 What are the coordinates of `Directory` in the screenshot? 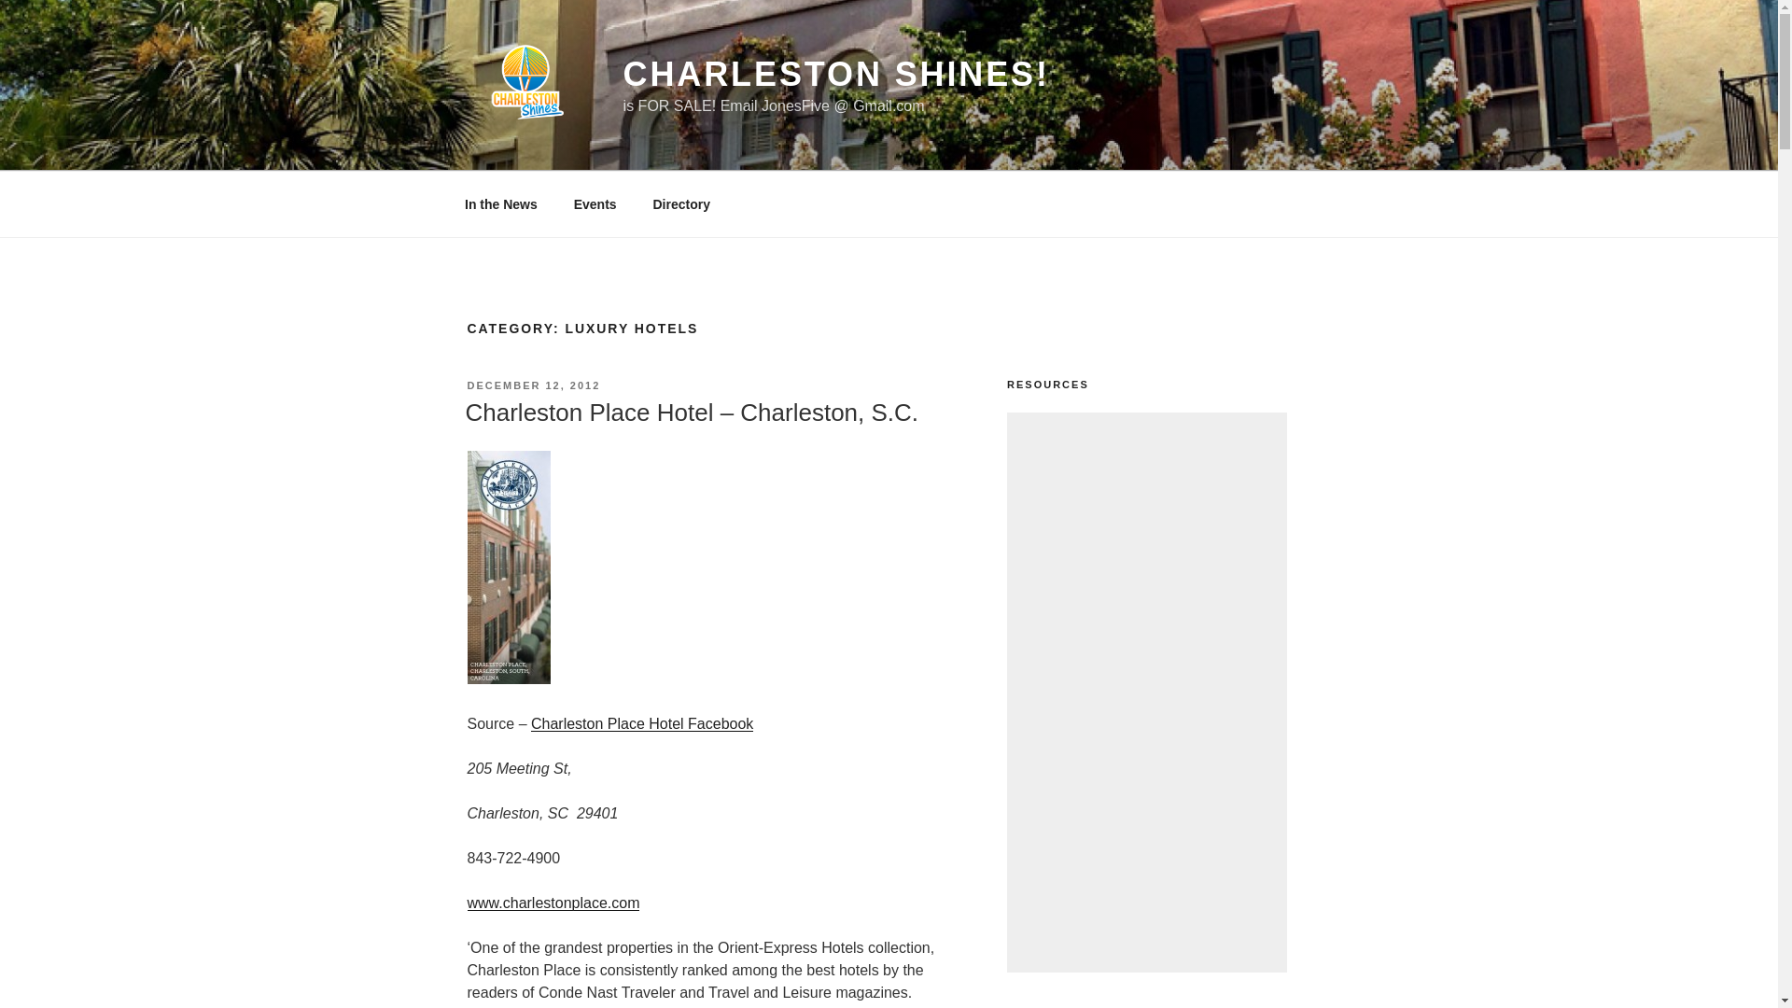 It's located at (680, 203).